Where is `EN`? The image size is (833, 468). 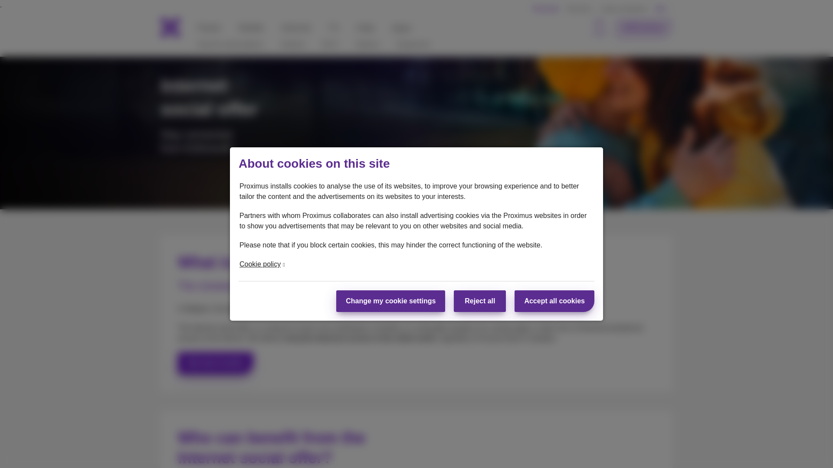 EN is located at coordinates (664, 9).